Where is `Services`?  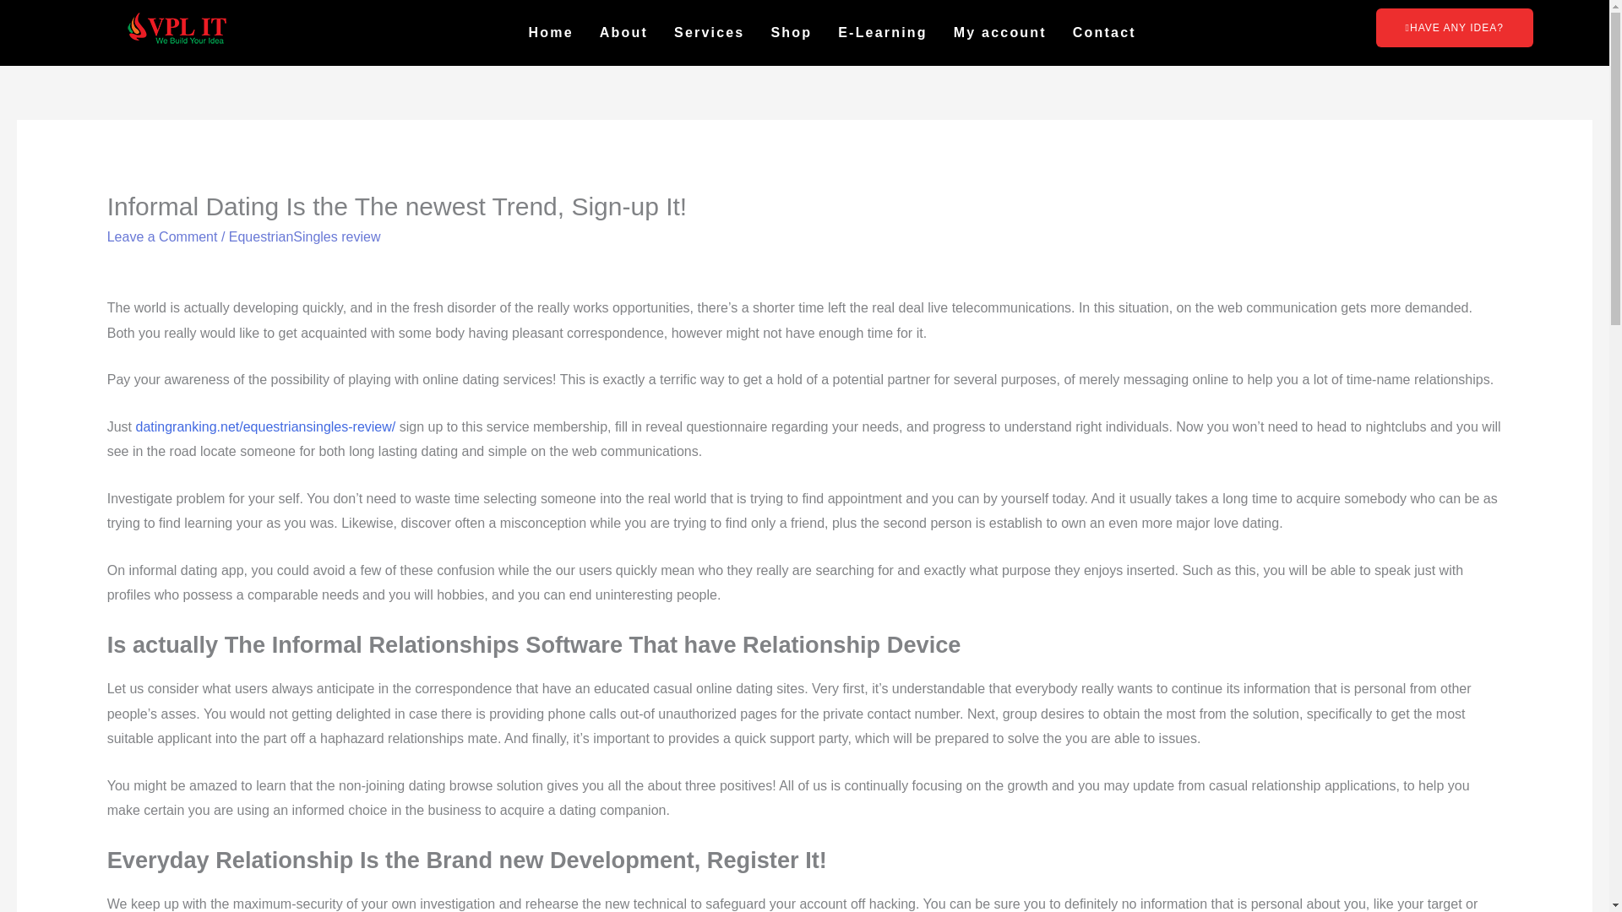
Services is located at coordinates (708, 32).